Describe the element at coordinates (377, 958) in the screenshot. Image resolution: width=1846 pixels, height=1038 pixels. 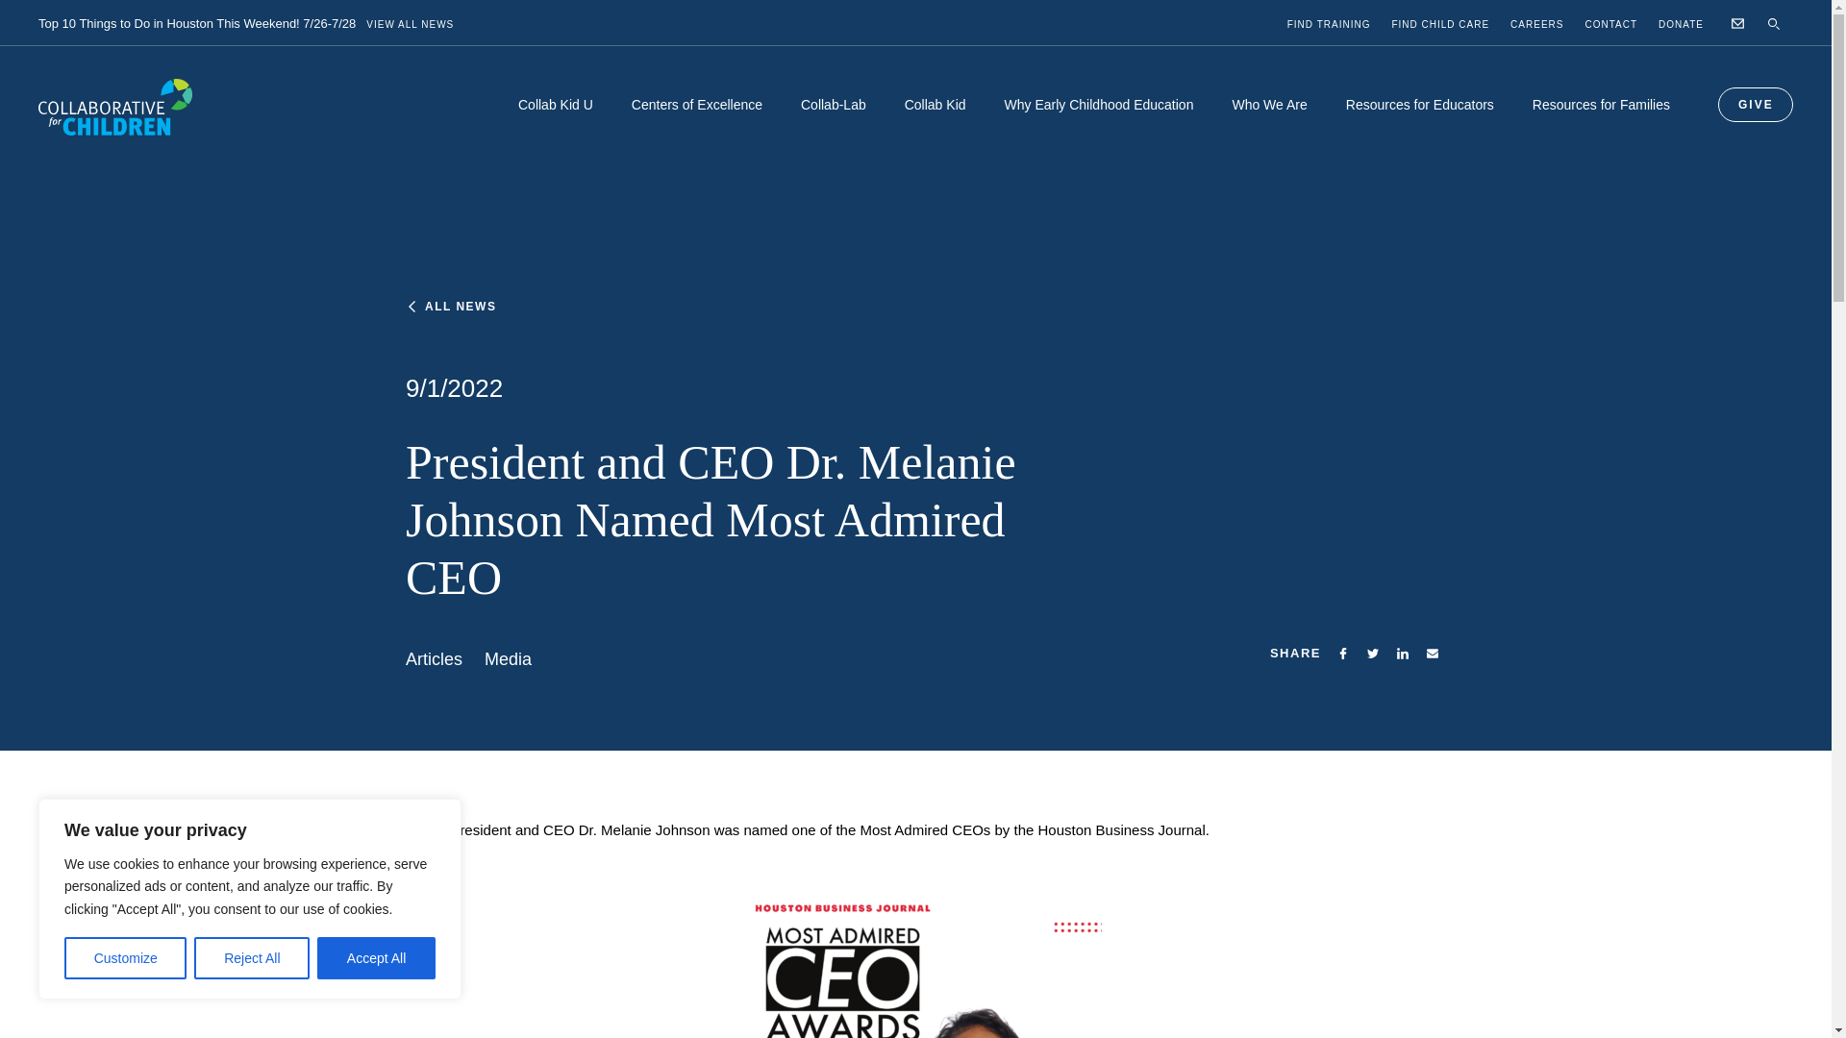
I see `Accept All` at that location.